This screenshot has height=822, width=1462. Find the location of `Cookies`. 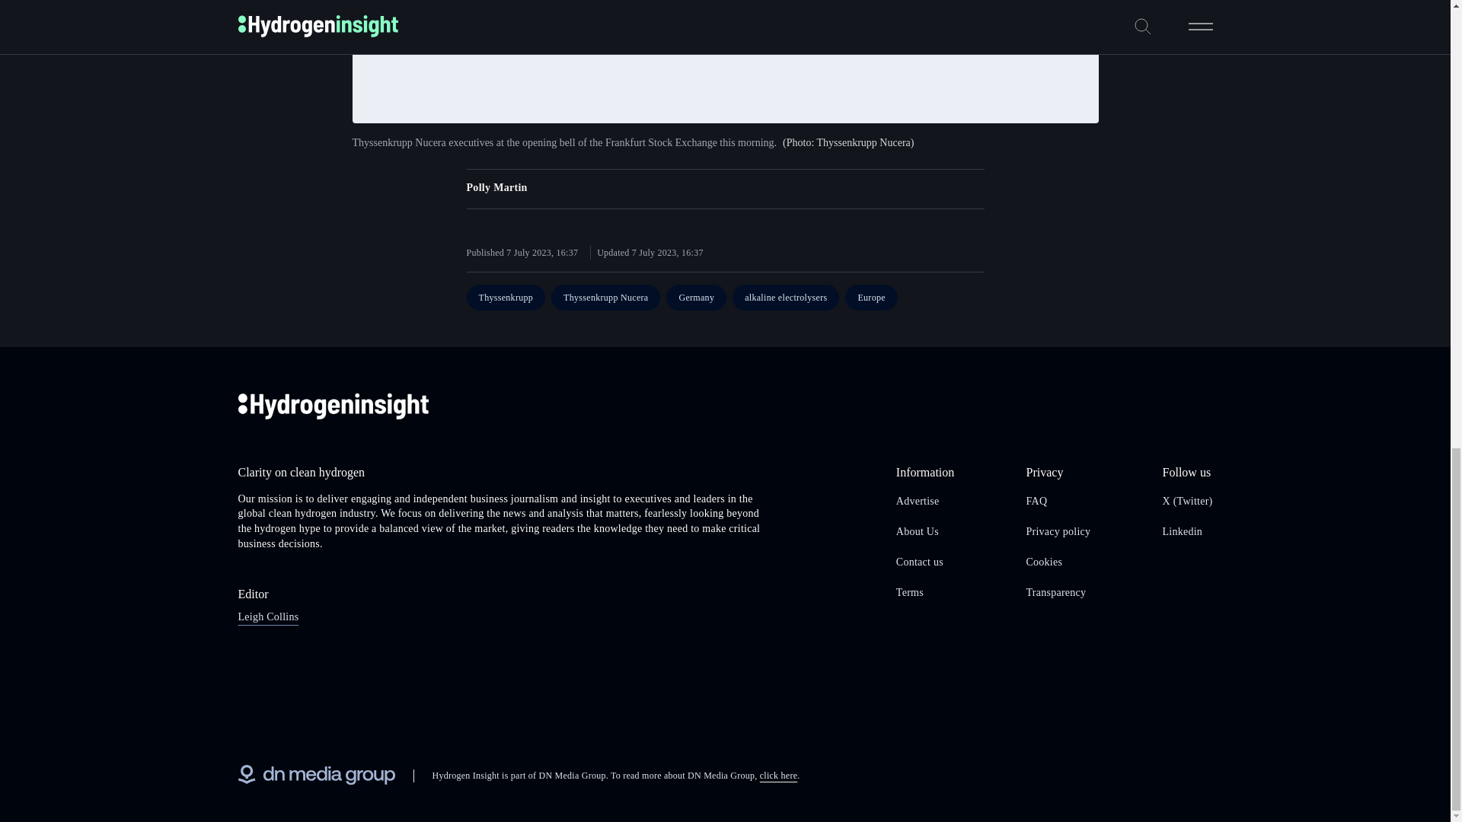

Cookies is located at coordinates (1044, 562).